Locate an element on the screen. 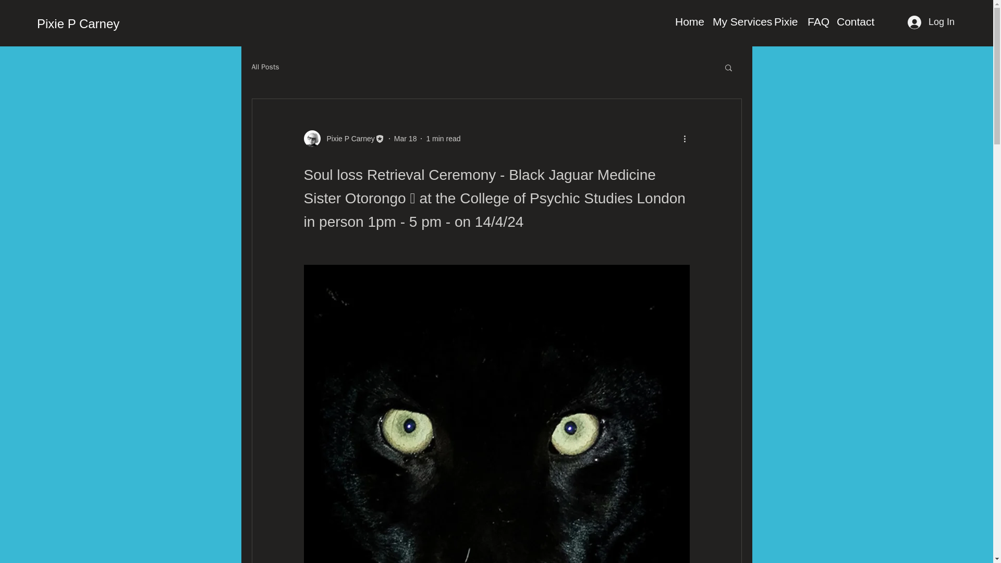 This screenshot has width=1001, height=563. Home is located at coordinates (688, 22).